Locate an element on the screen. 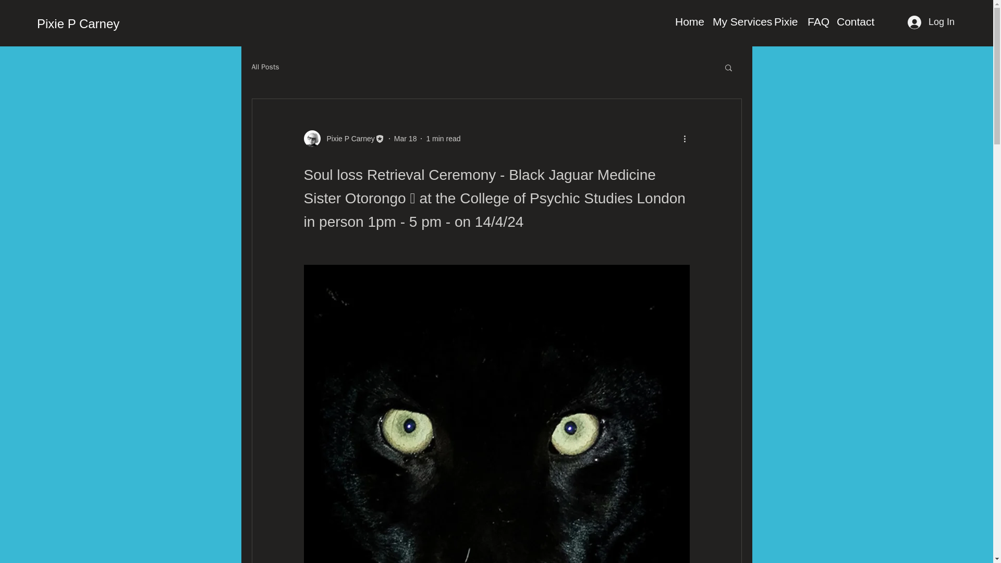 This screenshot has width=1001, height=563. Home is located at coordinates (688, 22).